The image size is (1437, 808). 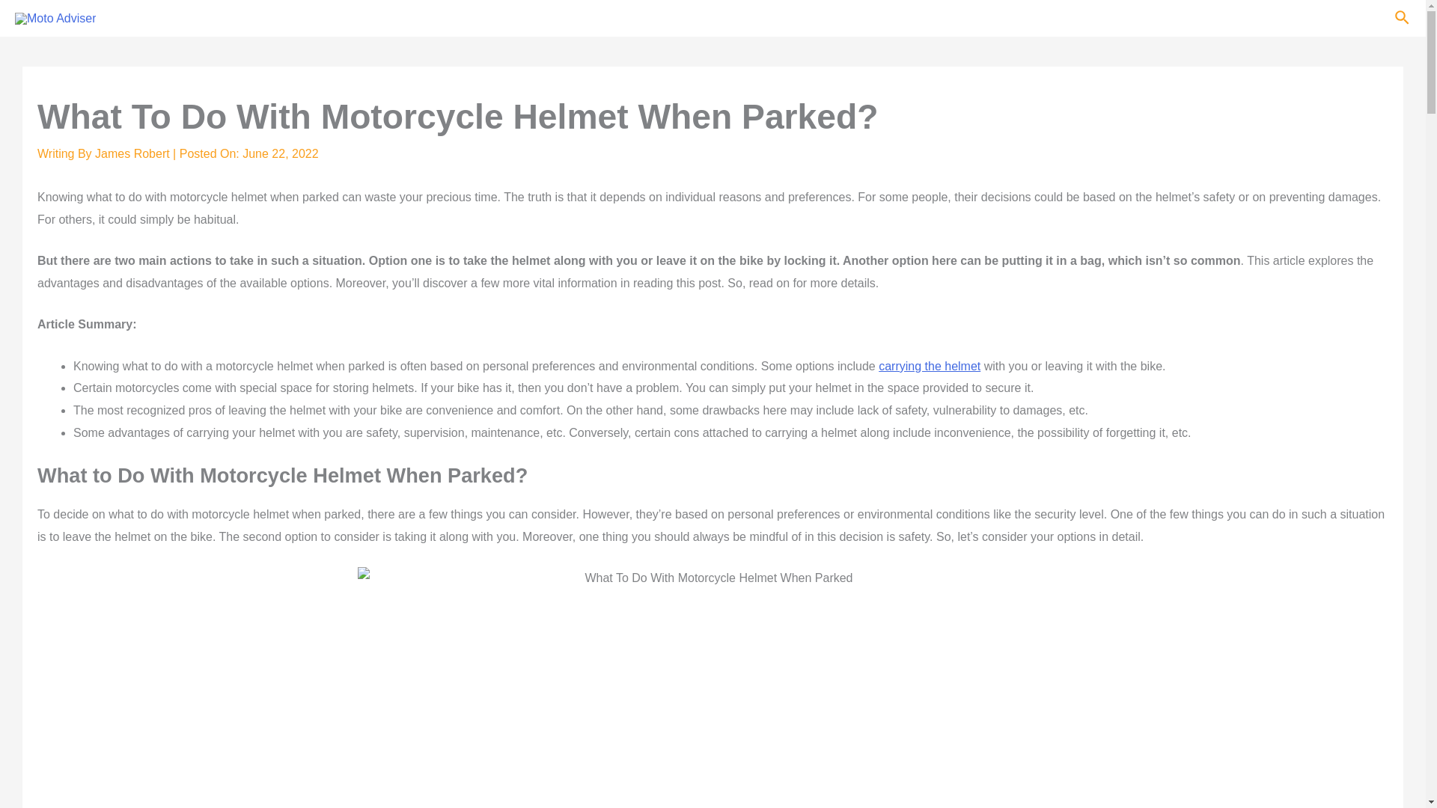 What do you see at coordinates (1151, 19) in the screenshot?
I see `Helmet Reviews` at bounding box center [1151, 19].